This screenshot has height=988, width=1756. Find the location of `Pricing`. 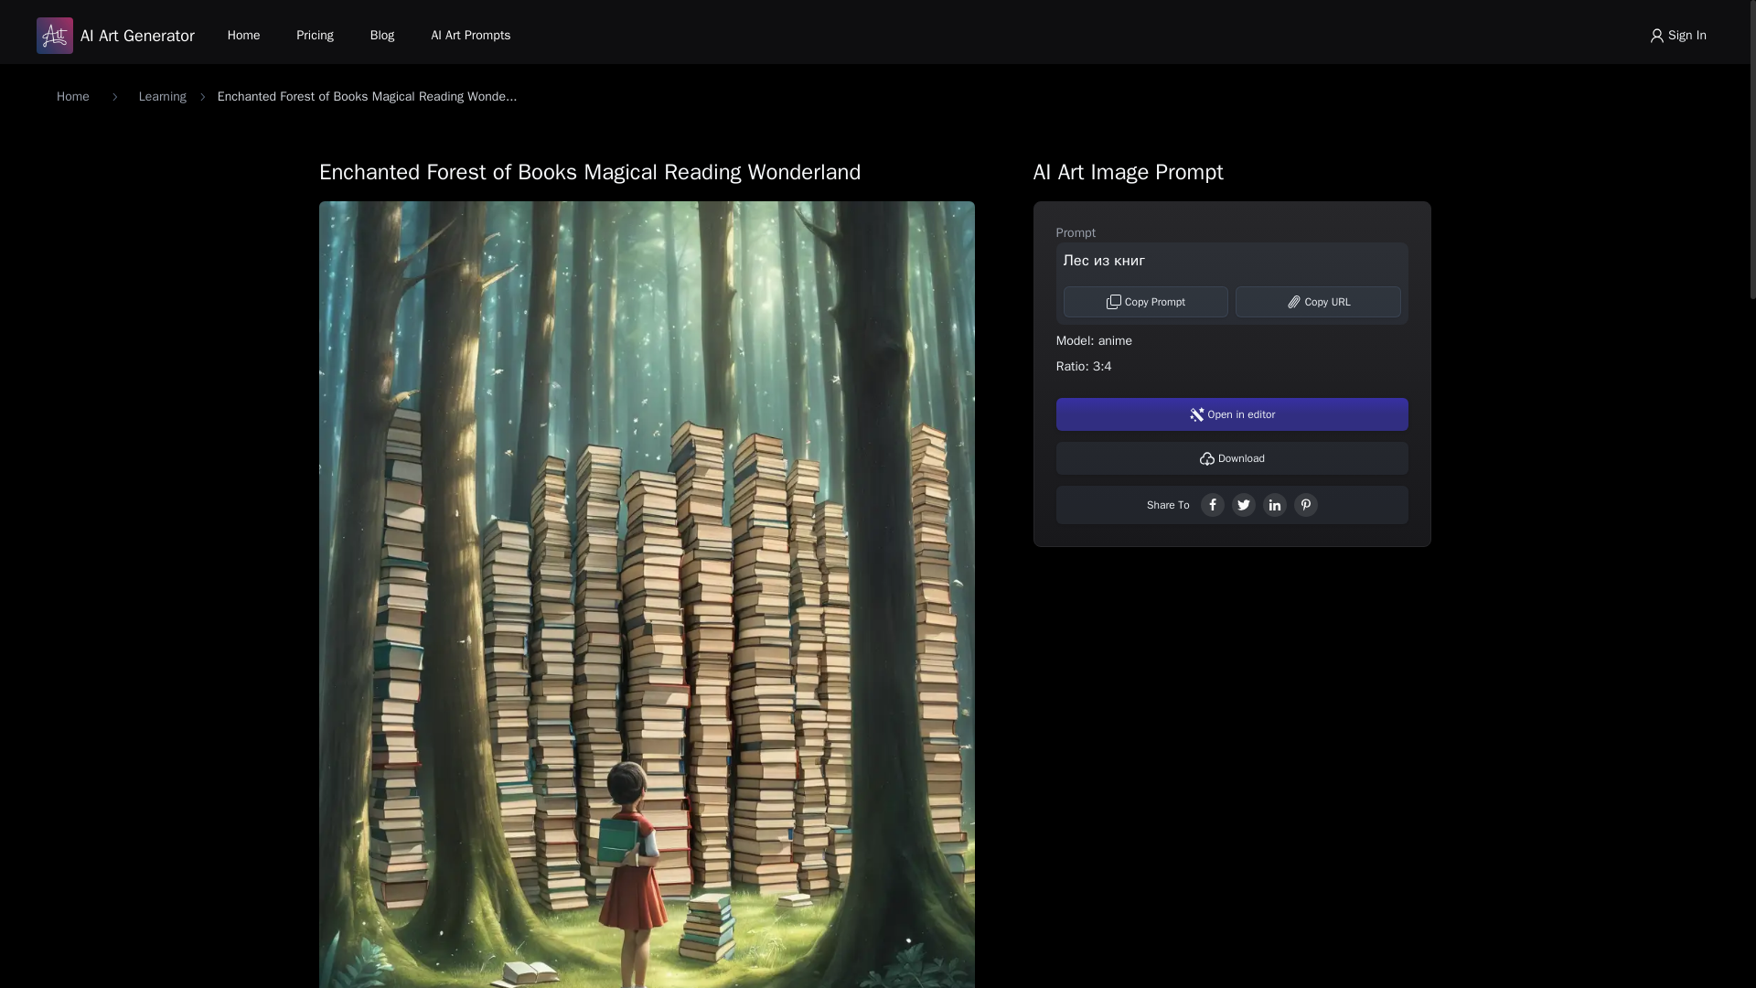

Pricing is located at coordinates (315, 35).